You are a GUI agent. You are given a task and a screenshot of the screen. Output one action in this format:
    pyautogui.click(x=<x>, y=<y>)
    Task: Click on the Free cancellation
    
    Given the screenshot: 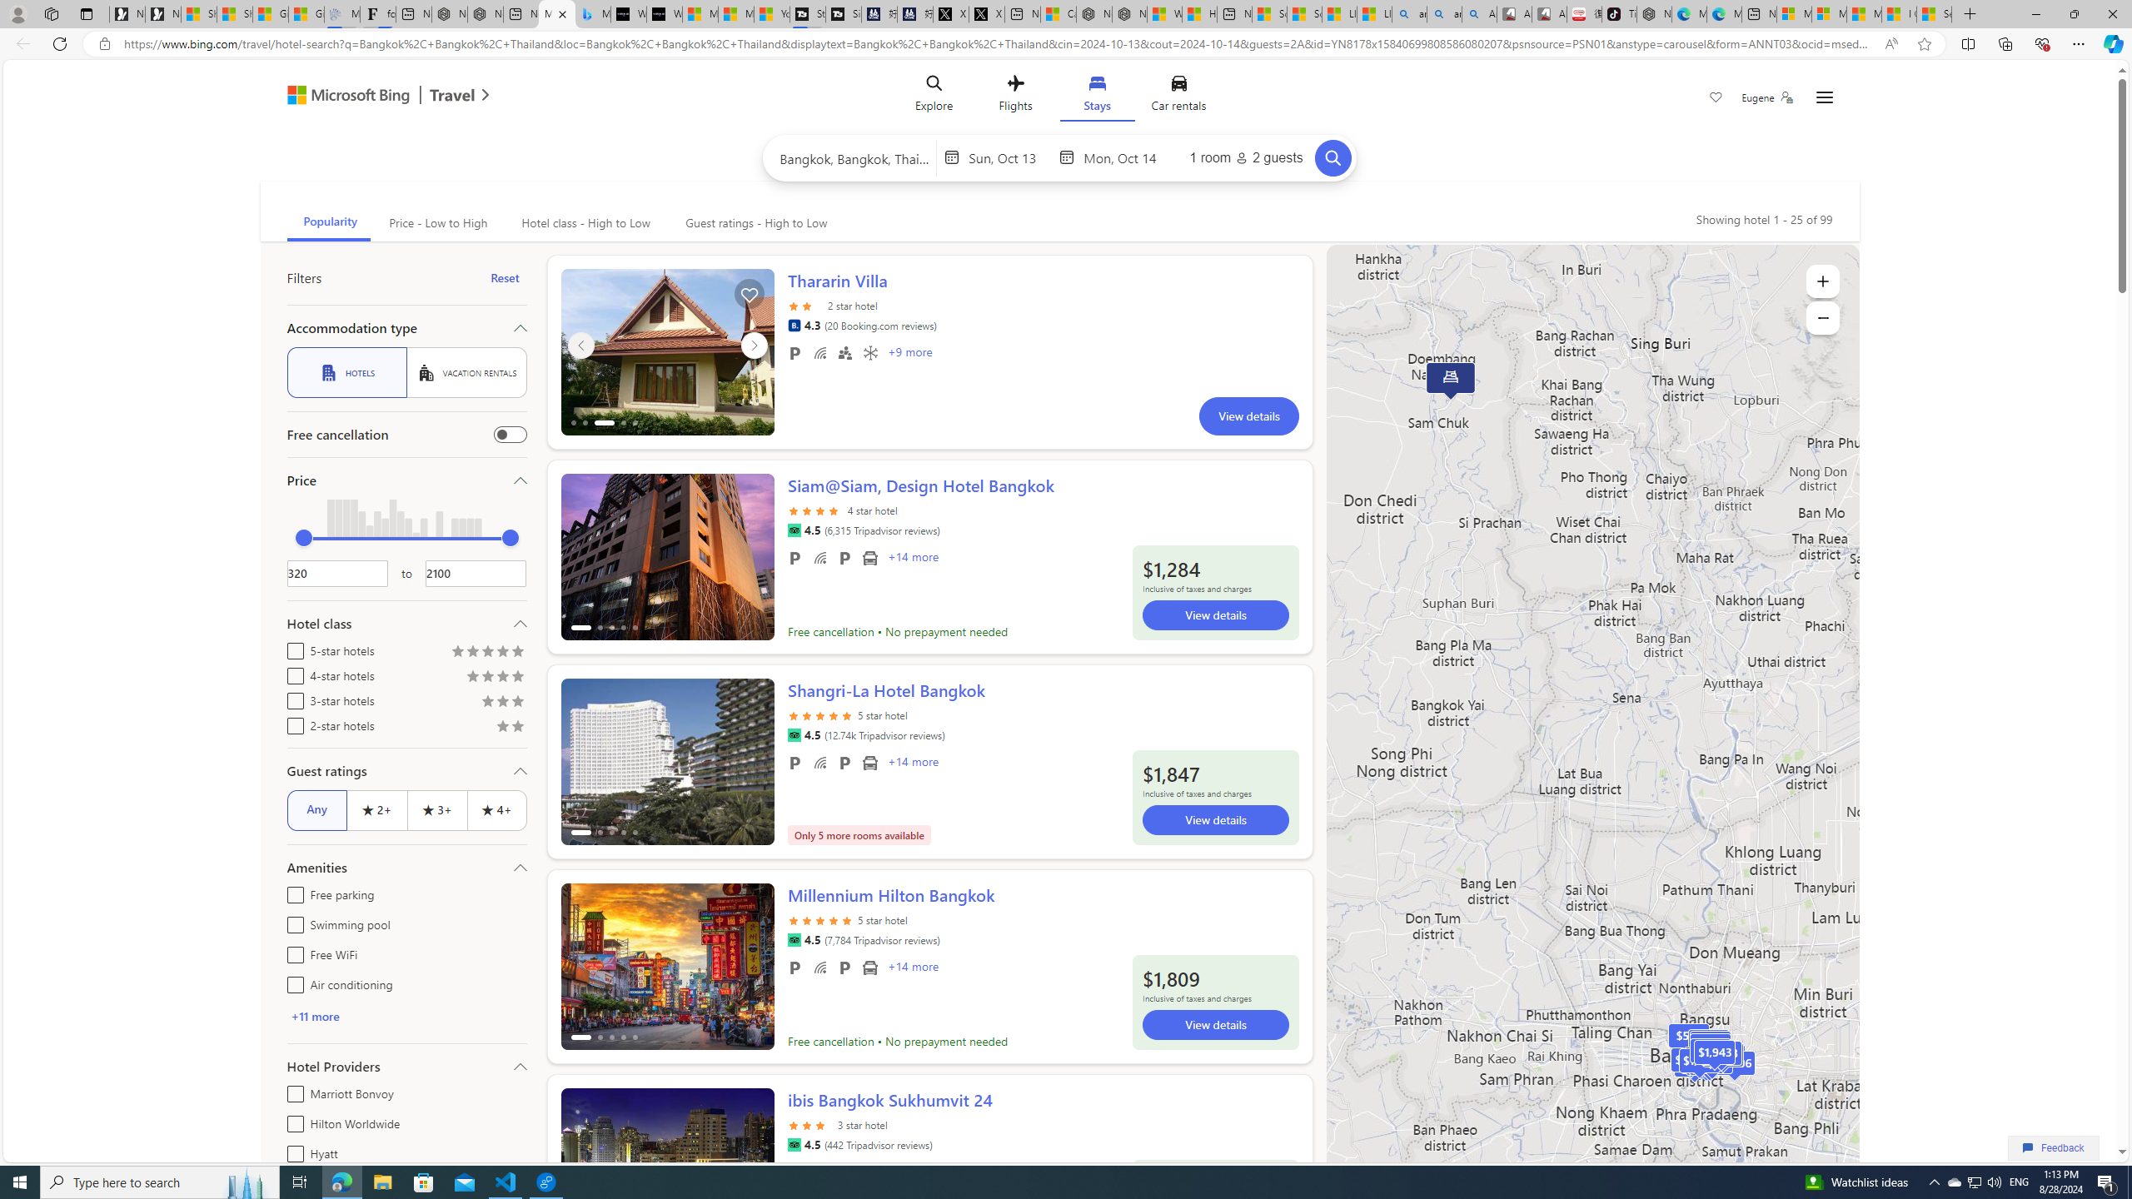 What is the action you would take?
    pyautogui.click(x=510, y=435)
    